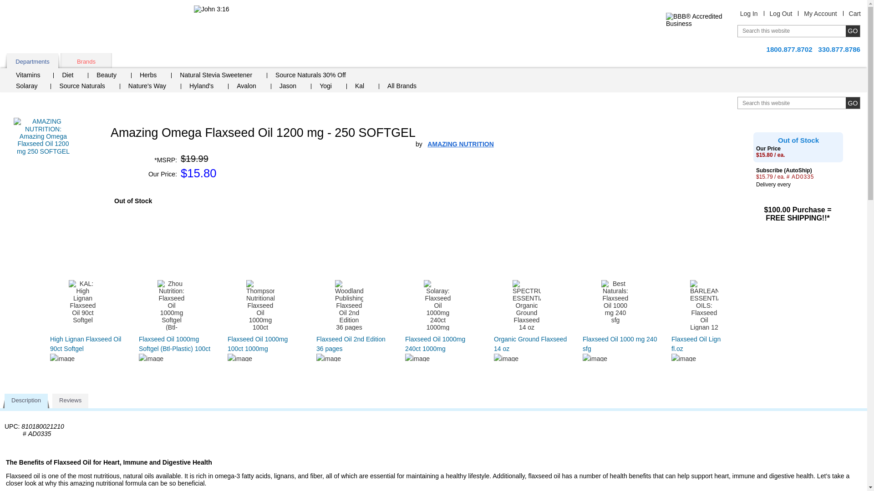 This screenshot has height=491, width=874. I want to click on go, so click(853, 31).